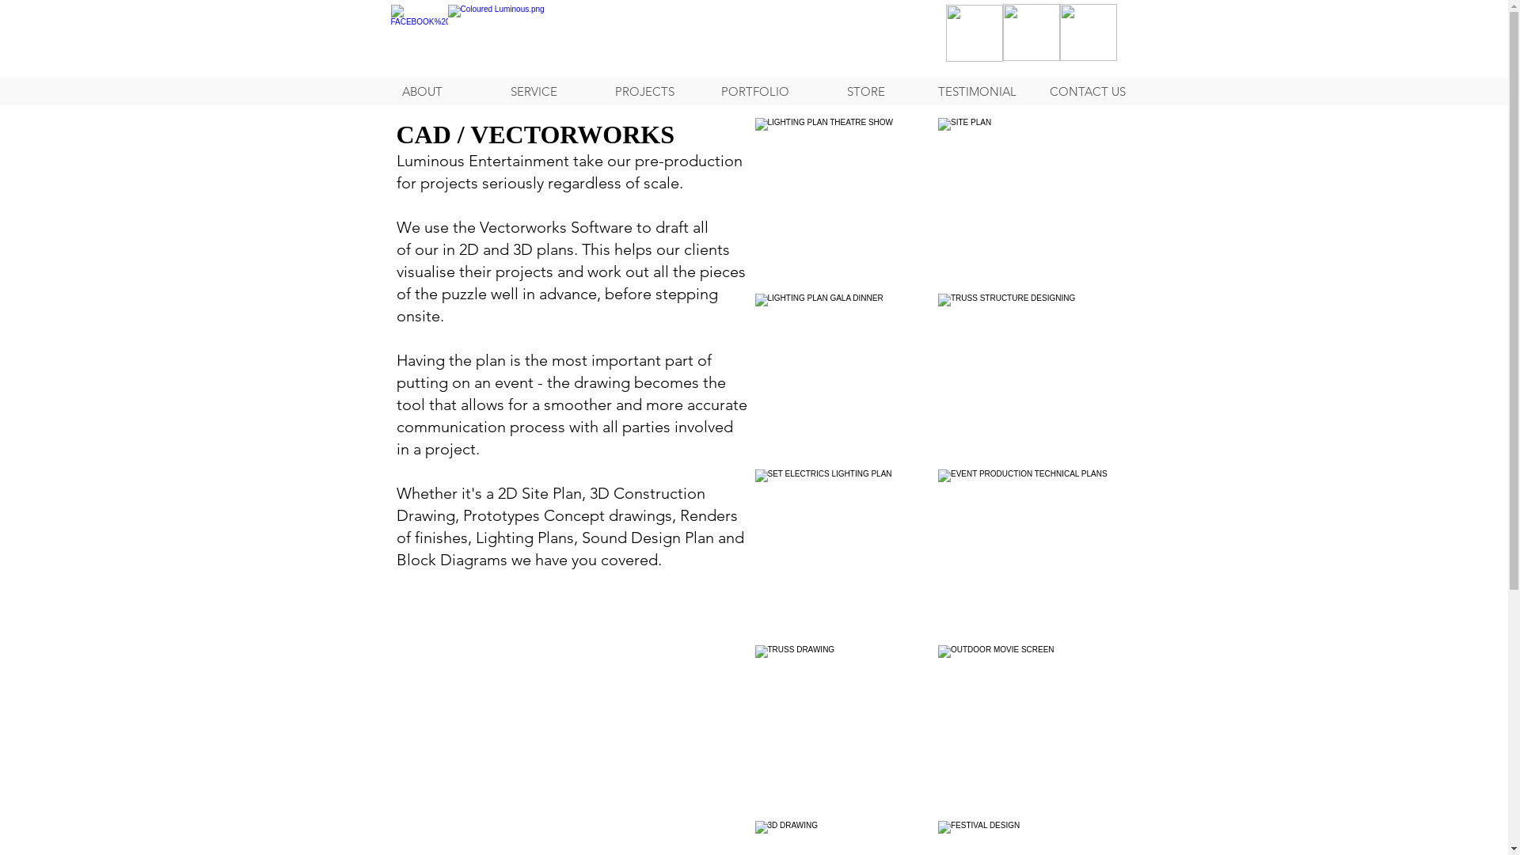 The image size is (1520, 855). Describe the element at coordinates (755, 92) in the screenshot. I see `PORTFOLIO` at that location.